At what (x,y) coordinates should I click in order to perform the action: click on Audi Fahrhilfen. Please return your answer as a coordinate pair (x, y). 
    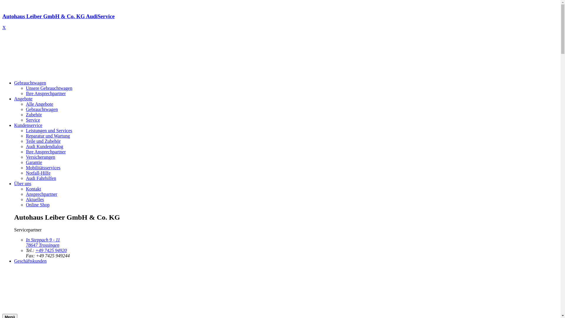
    Looking at the image, I should click on (41, 178).